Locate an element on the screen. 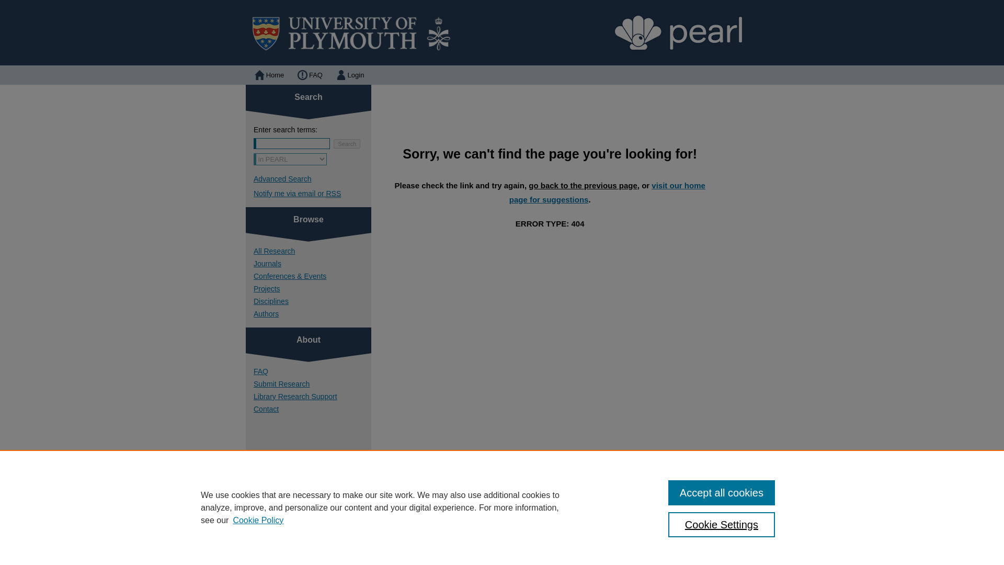 This screenshot has width=1004, height=565. Copyright is located at coordinates (429, 551).